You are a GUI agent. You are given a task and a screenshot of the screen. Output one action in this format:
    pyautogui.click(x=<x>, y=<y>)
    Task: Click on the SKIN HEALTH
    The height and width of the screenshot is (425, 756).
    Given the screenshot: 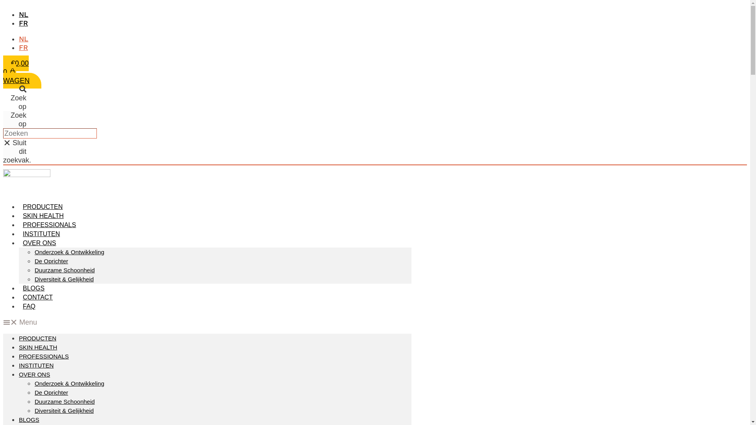 What is the action you would take?
    pyautogui.click(x=43, y=216)
    